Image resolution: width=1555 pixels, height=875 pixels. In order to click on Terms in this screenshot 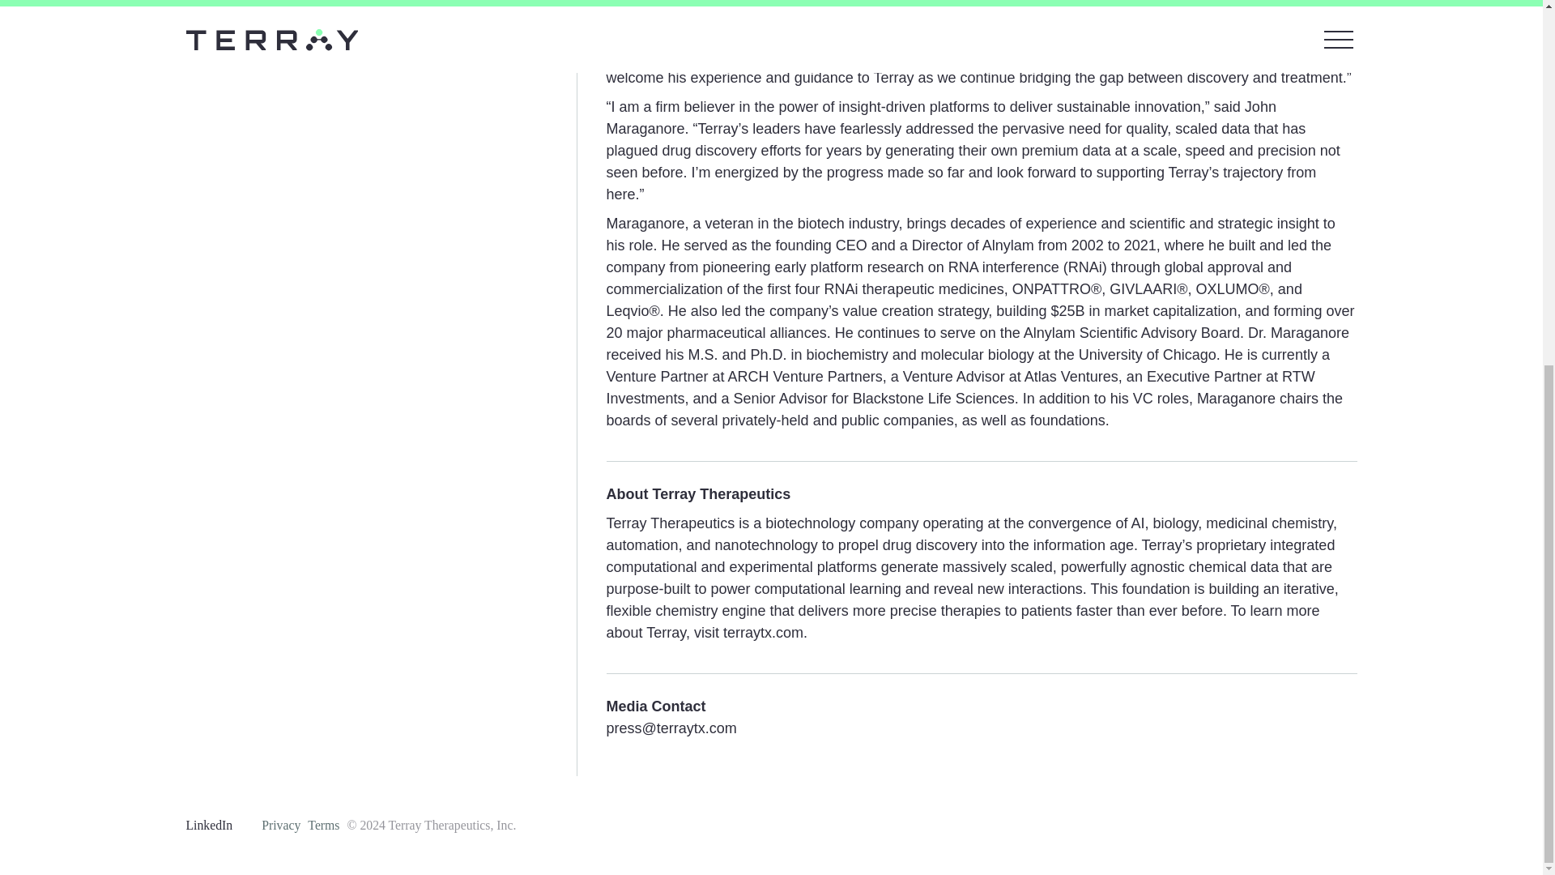, I will do `click(323, 826)`.